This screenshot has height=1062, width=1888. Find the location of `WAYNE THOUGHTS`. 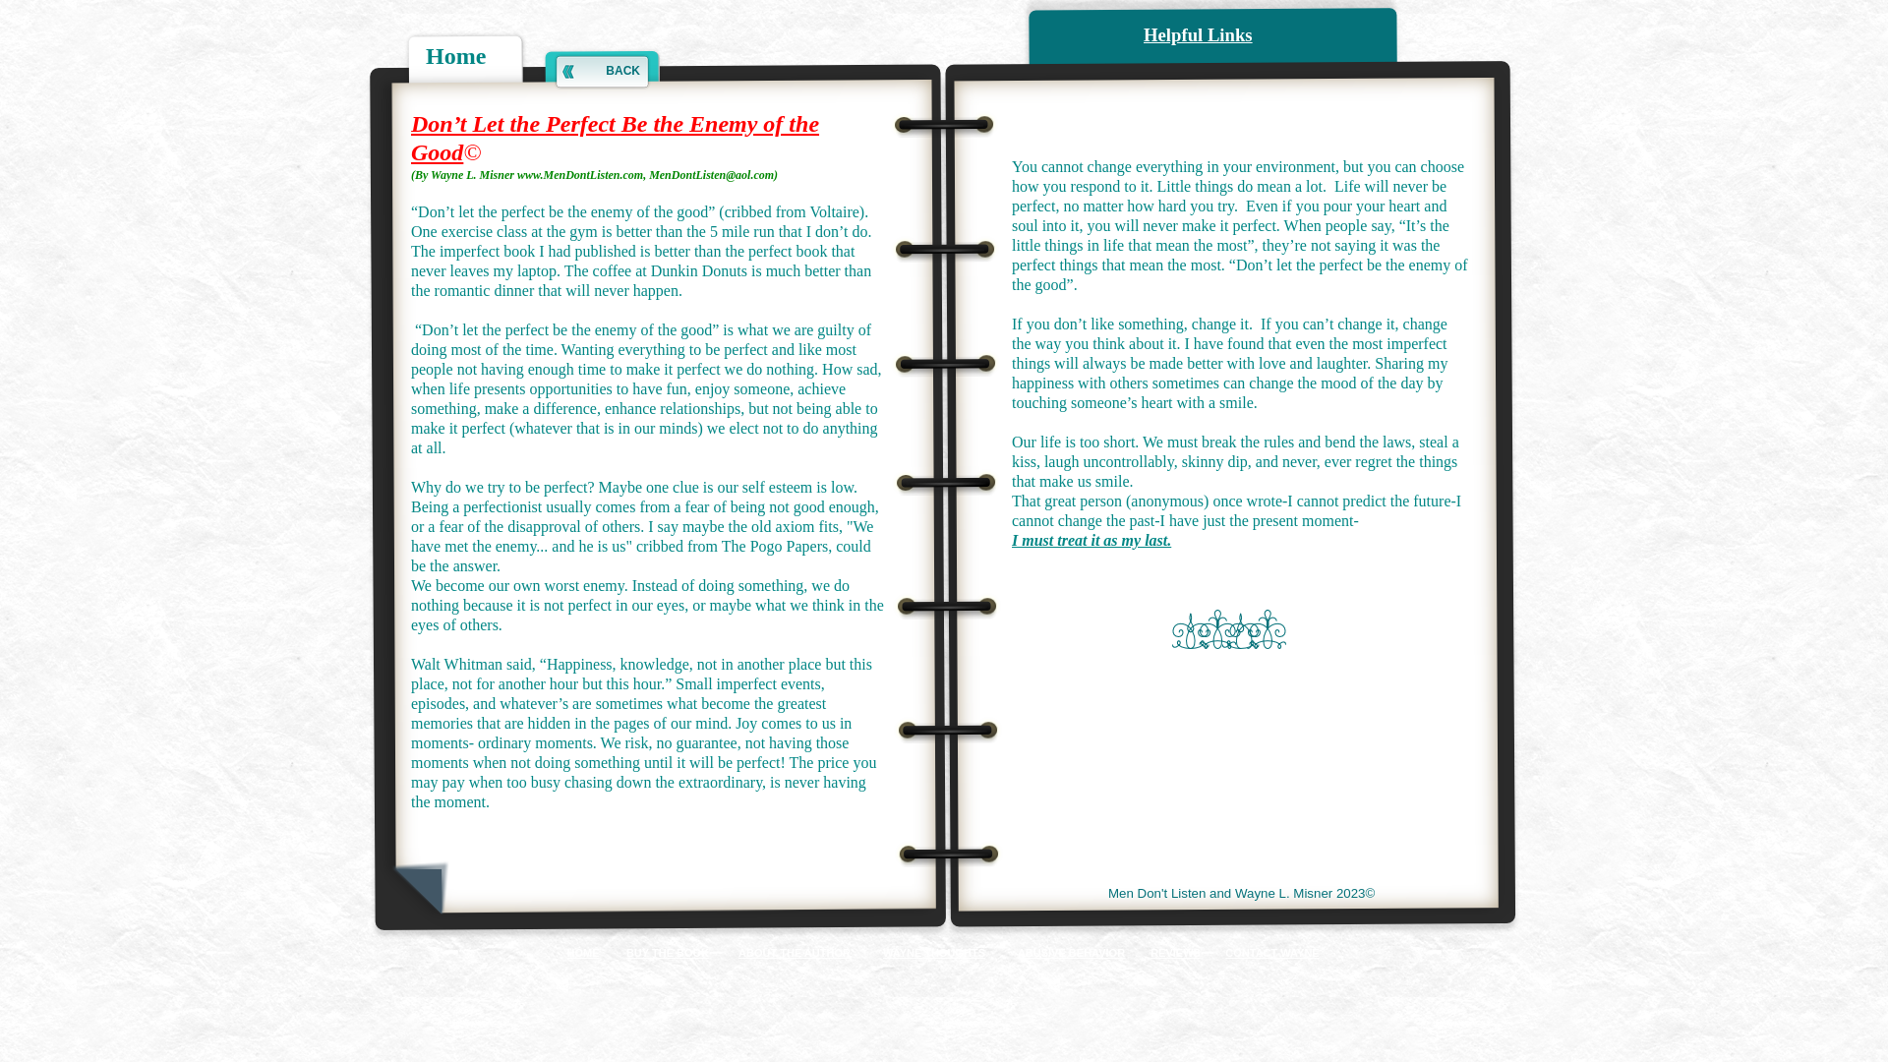

WAYNE THOUGHTS is located at coordinates (934, 954).